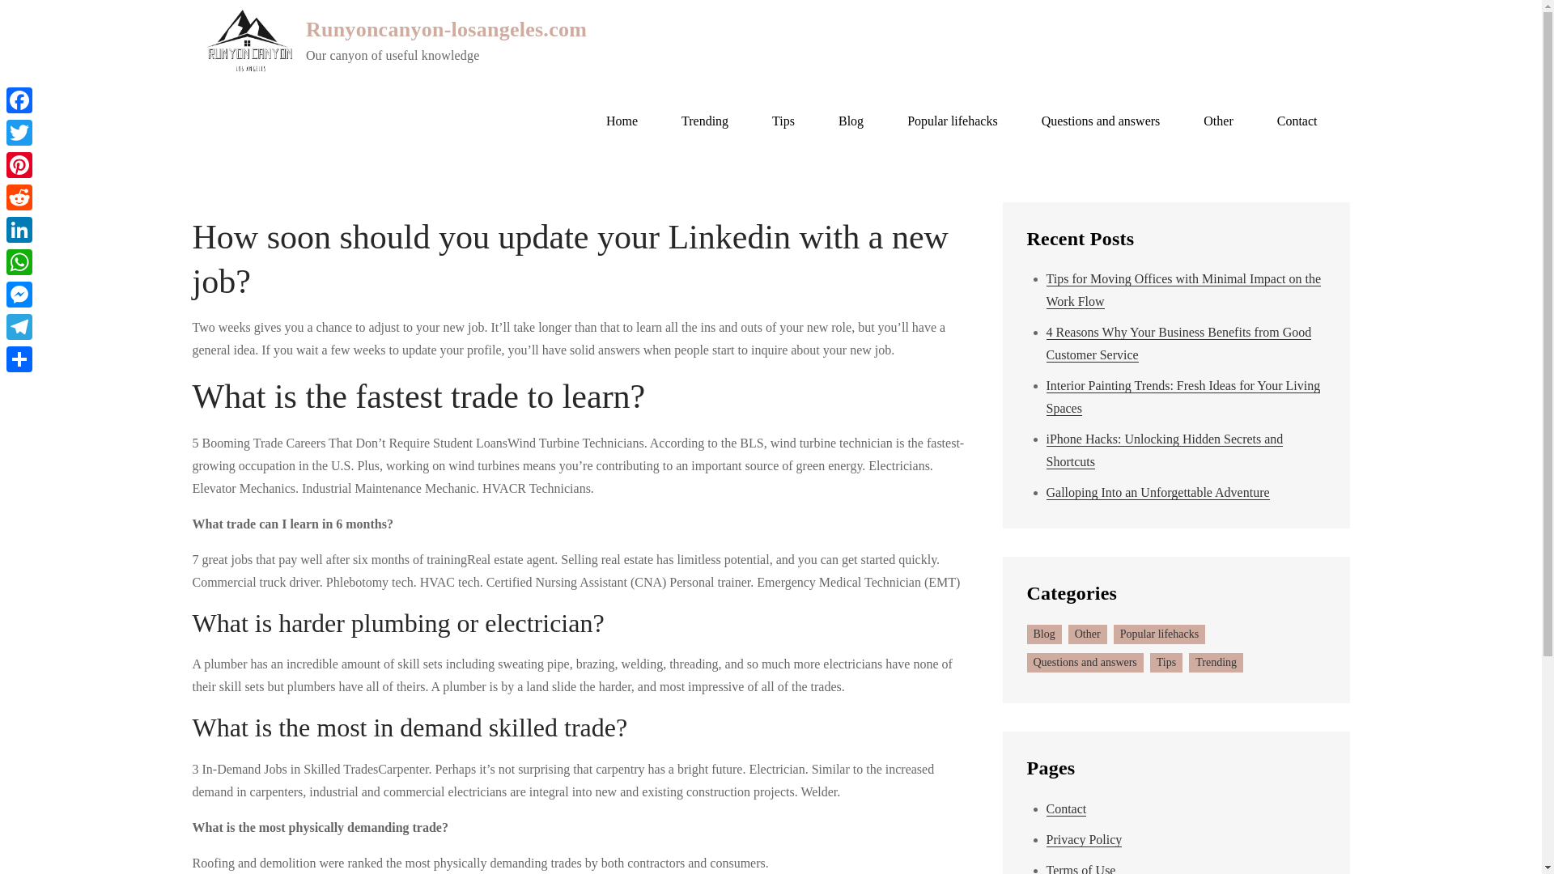  What do you see at coordinates (1157, 492) in the screenshot?
I see `Galloping Into an Unforgettable Adventure` at bounding box center [1157, 492].